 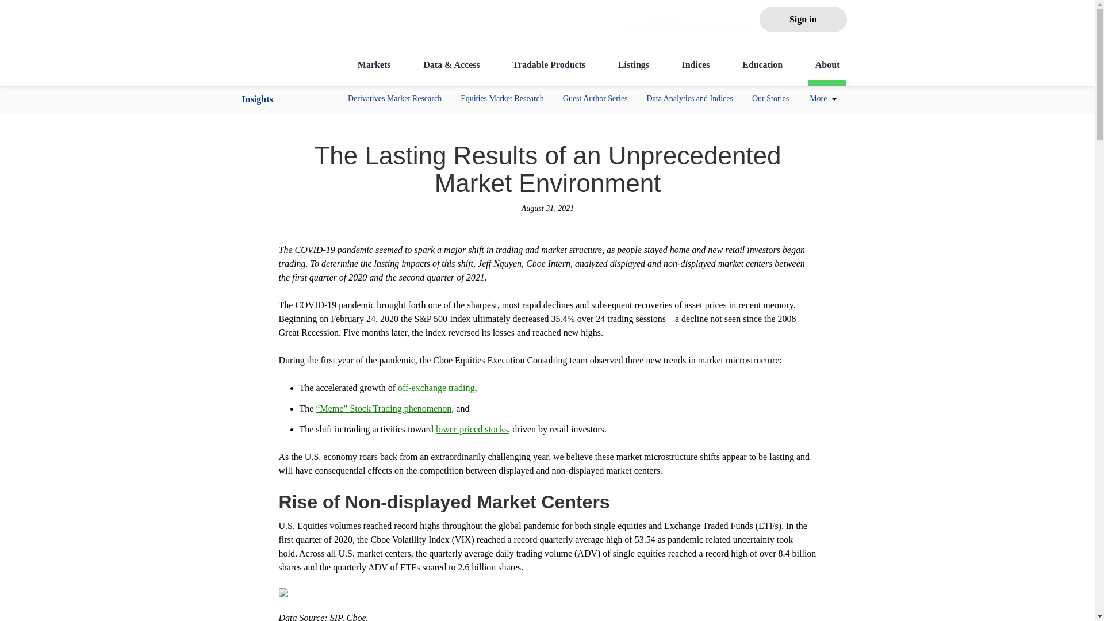 I want to click on Search, so click(x=691, y=20).